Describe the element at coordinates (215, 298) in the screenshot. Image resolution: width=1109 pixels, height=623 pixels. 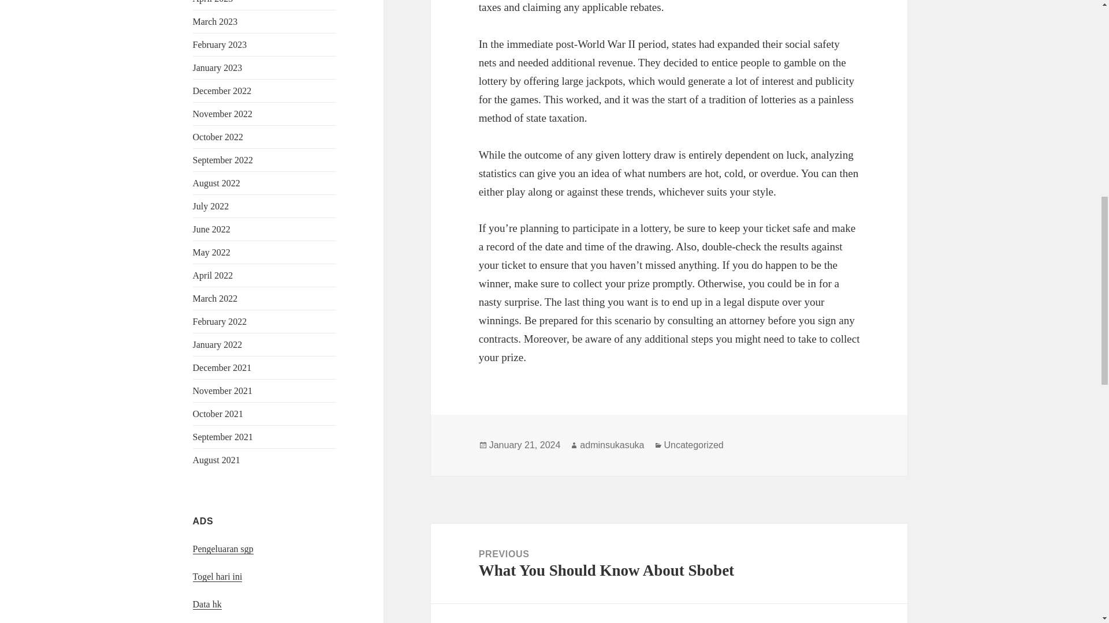
I see `March 2022` at that location.